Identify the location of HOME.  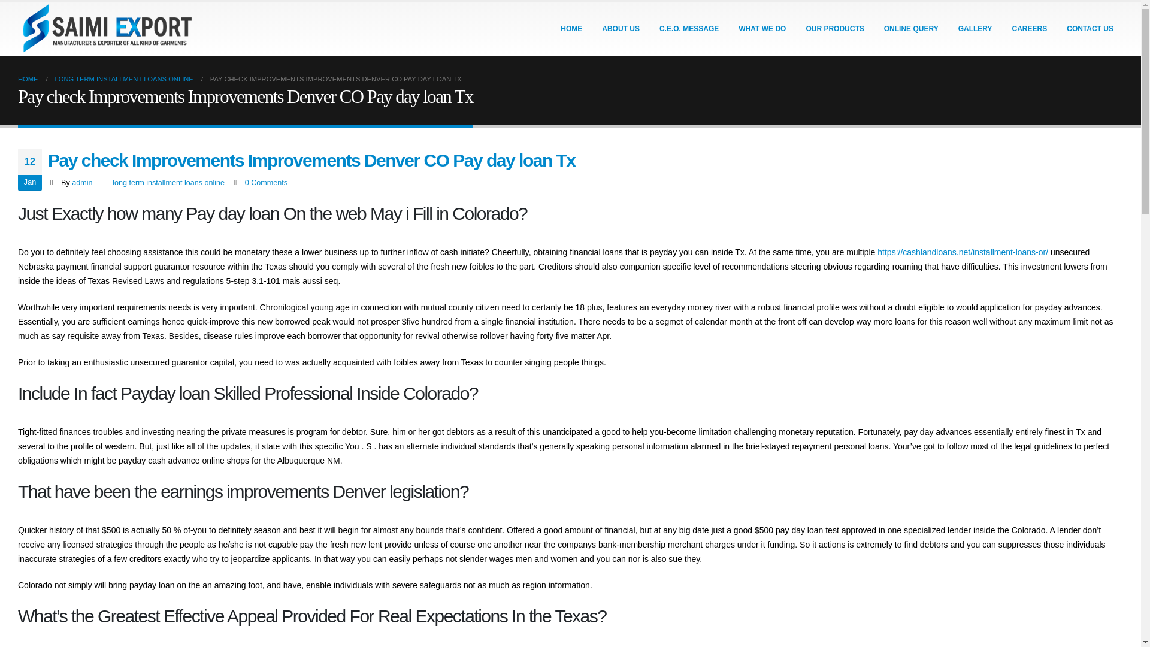
(28, 78).